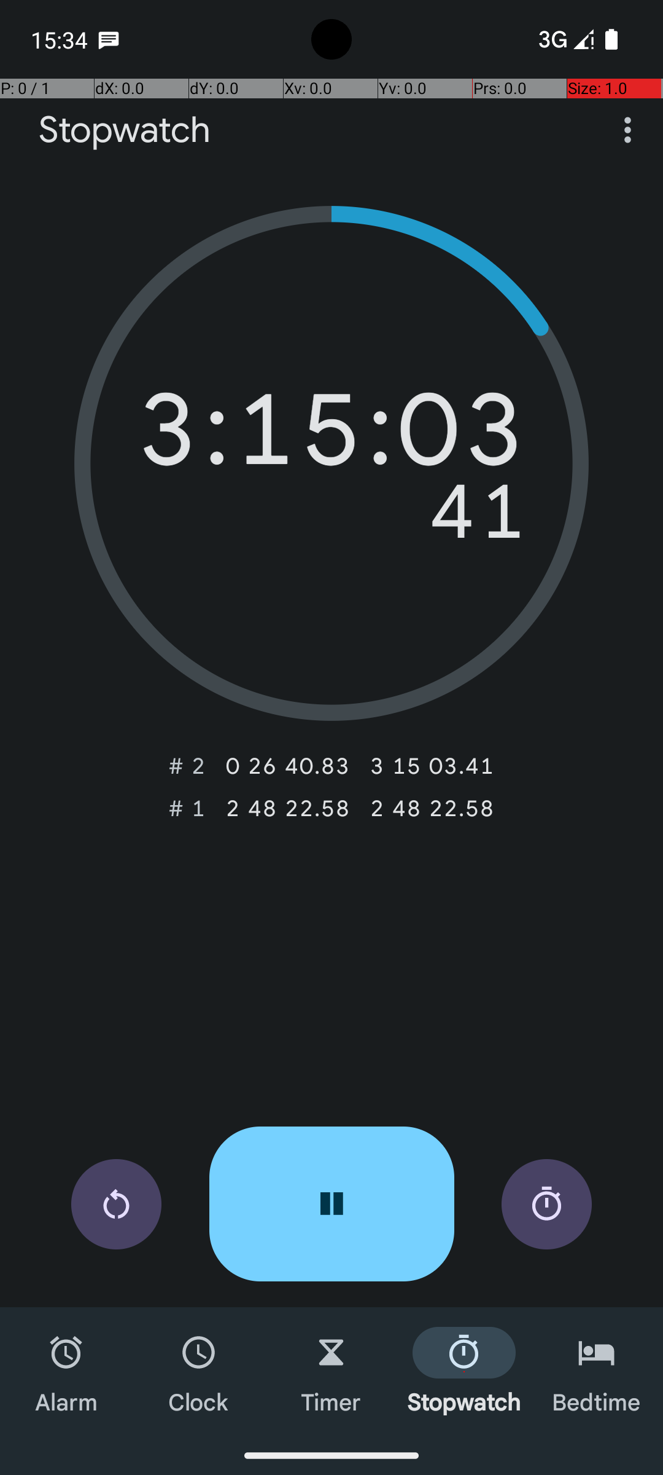 Image resolution: width=663 pixels, height=1475 pixels. I want to click on 3‎ 15‎ 03.54, so click(432, 766).